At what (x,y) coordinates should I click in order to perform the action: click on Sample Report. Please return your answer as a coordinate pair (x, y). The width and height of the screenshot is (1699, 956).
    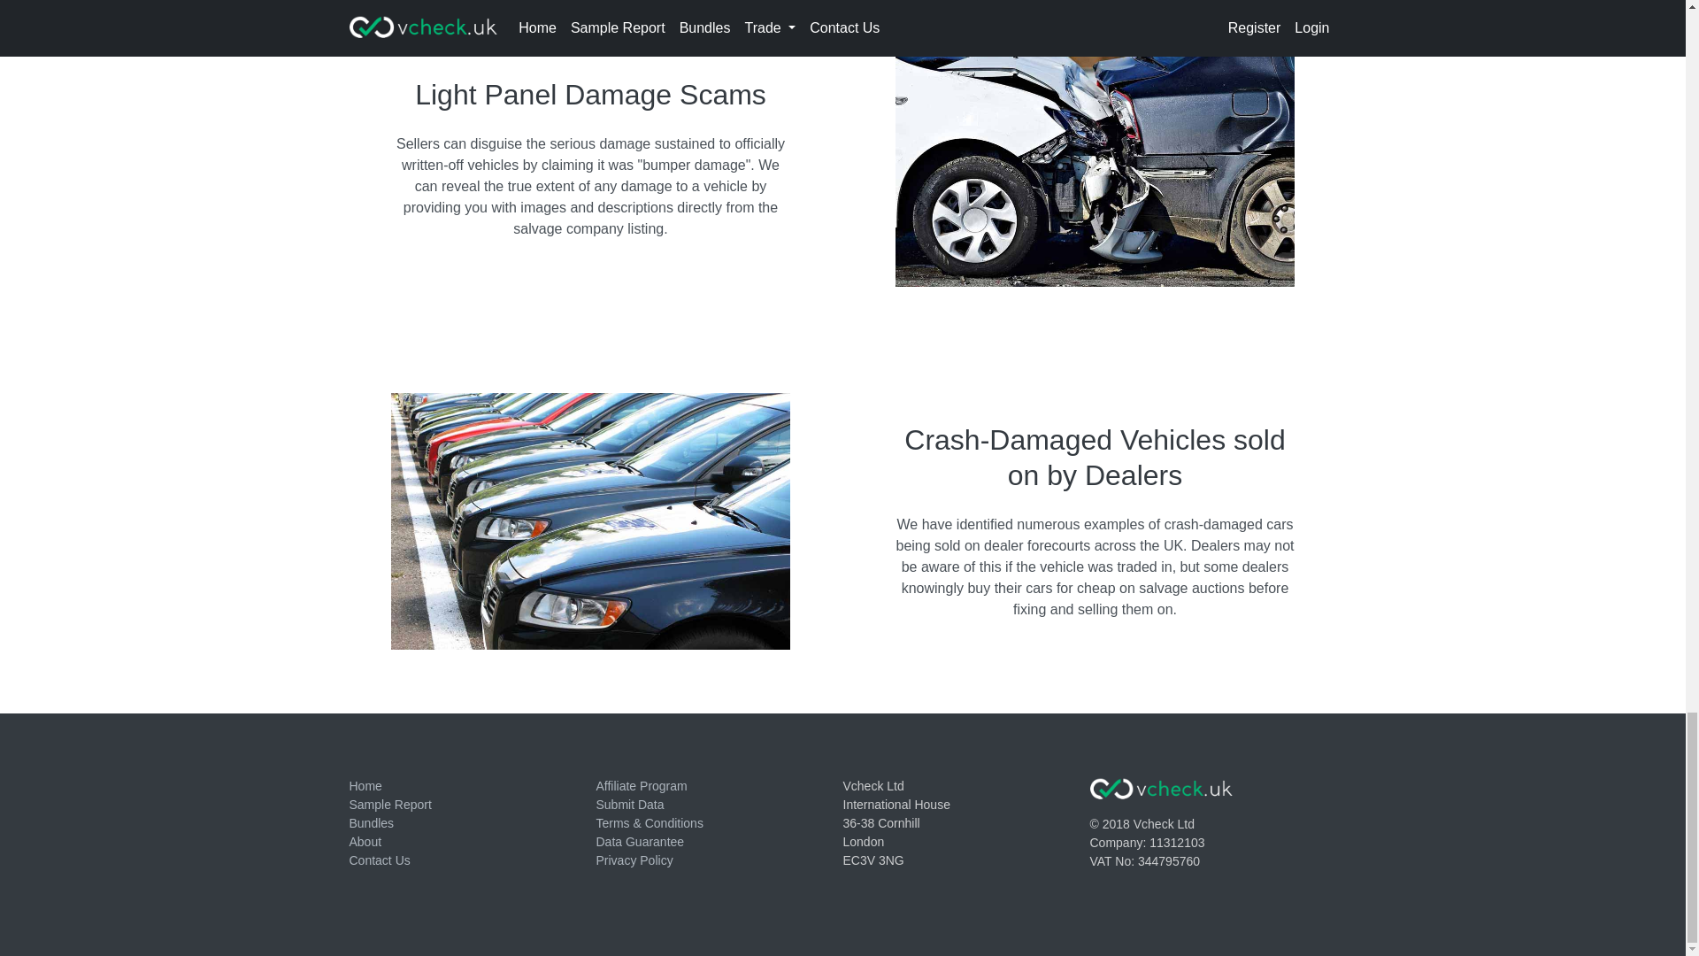
    Looking at the image, I should click on (389, 804).